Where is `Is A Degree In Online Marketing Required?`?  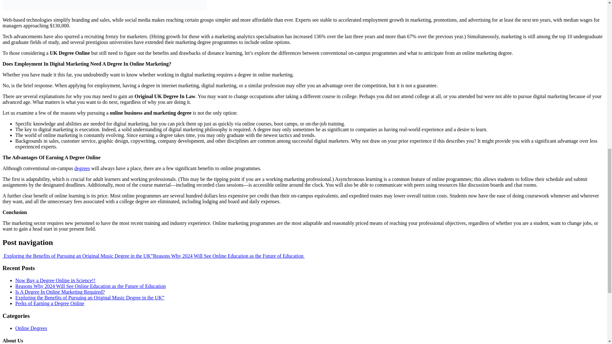
Is A Degree In Online Marketing Required? is located at coordinates (60, 292).